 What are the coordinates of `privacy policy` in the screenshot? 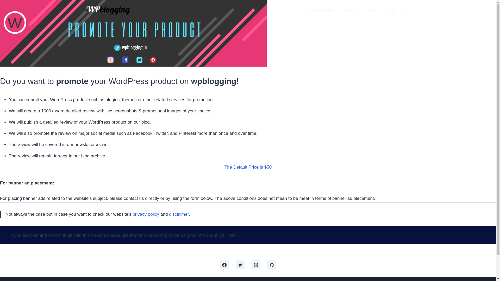 It's located at (146, 214).